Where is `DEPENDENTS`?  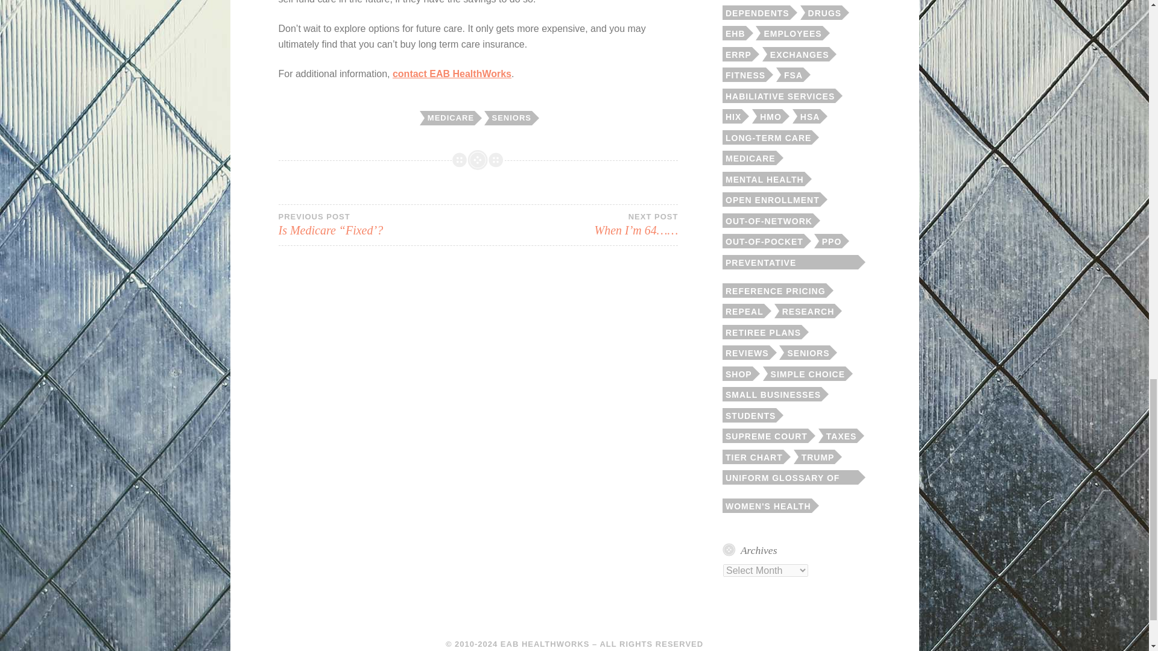
DEPENDENTS is located at coordinates (756, 12).